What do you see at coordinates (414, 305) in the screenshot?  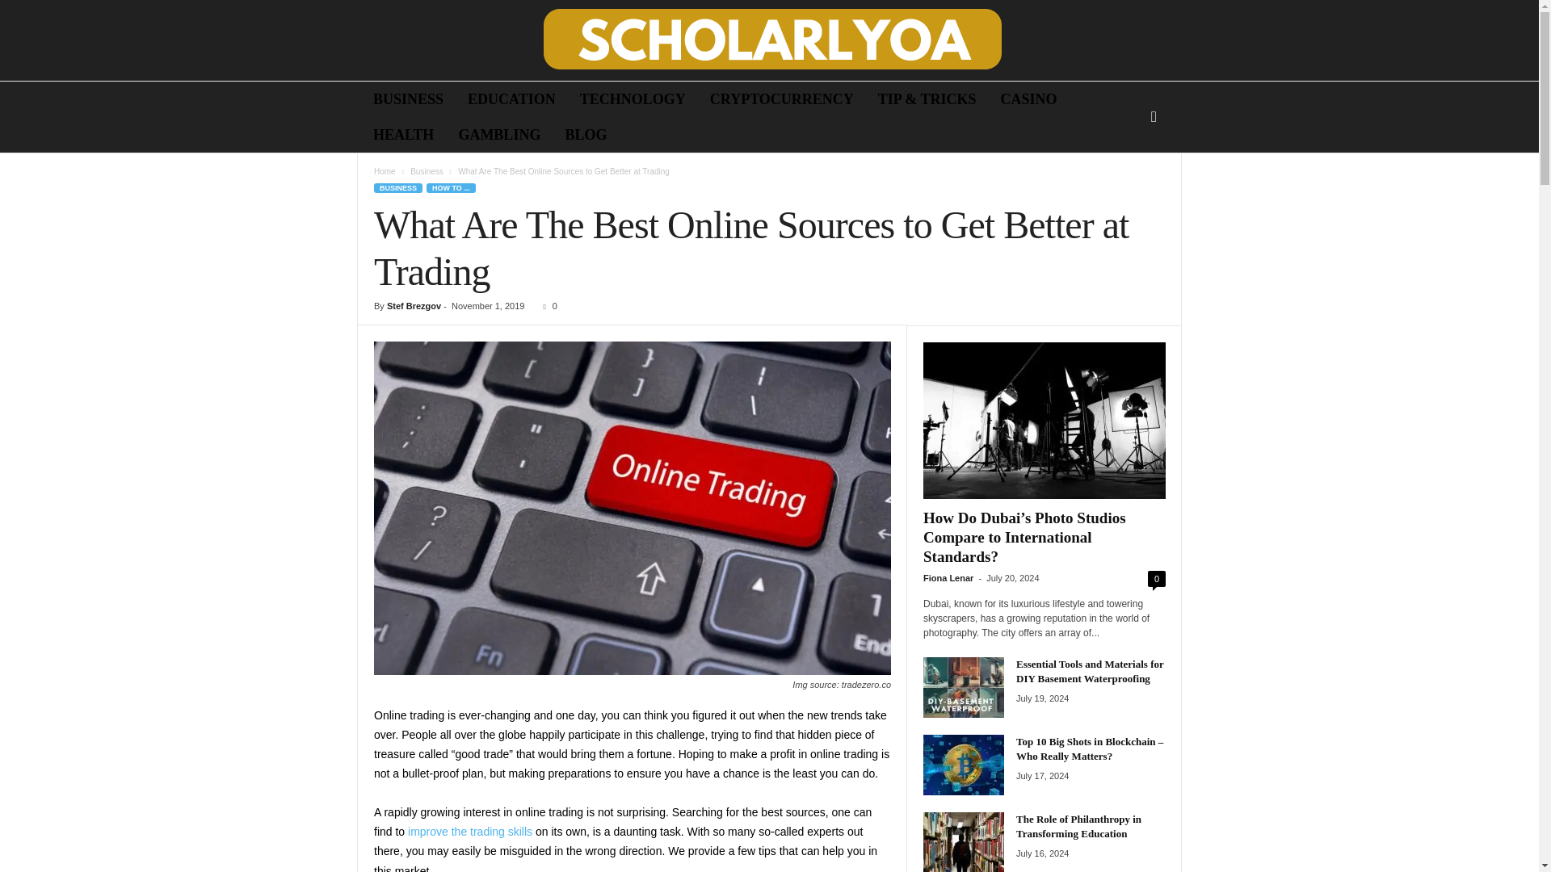 I see `Stef Brezgov` at bounding box center [414, 305].